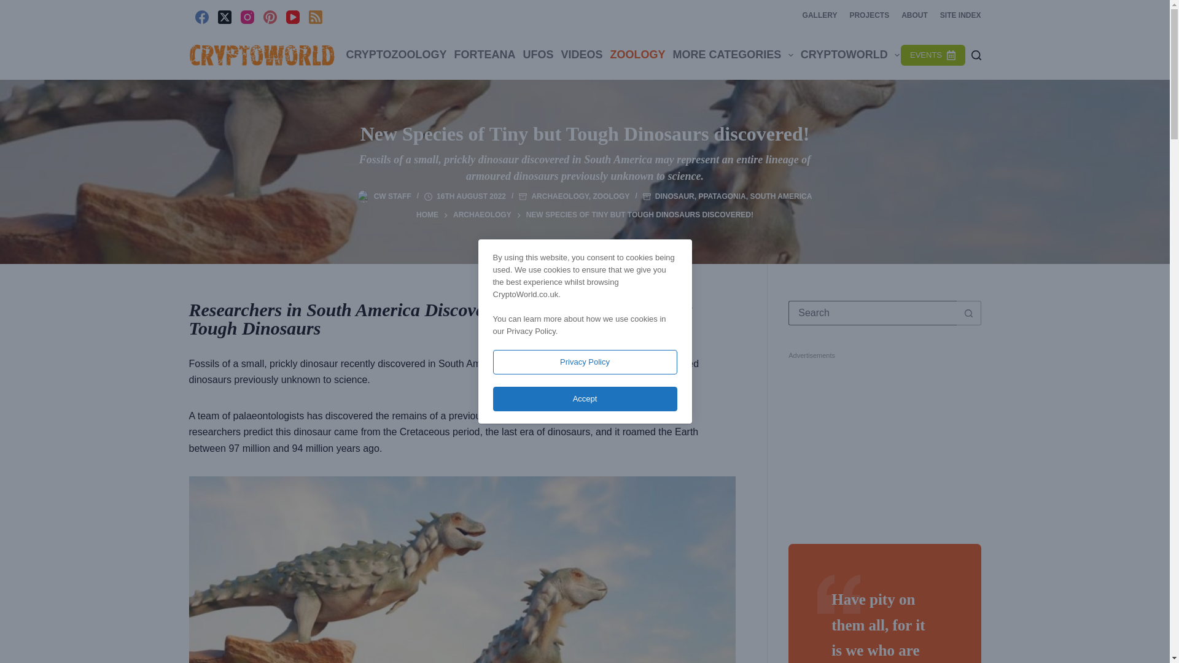  What do you see at coordinates (392, 196) in the screenshot?
I see `Posts by CW Staff` at bounding box center [392, 196].